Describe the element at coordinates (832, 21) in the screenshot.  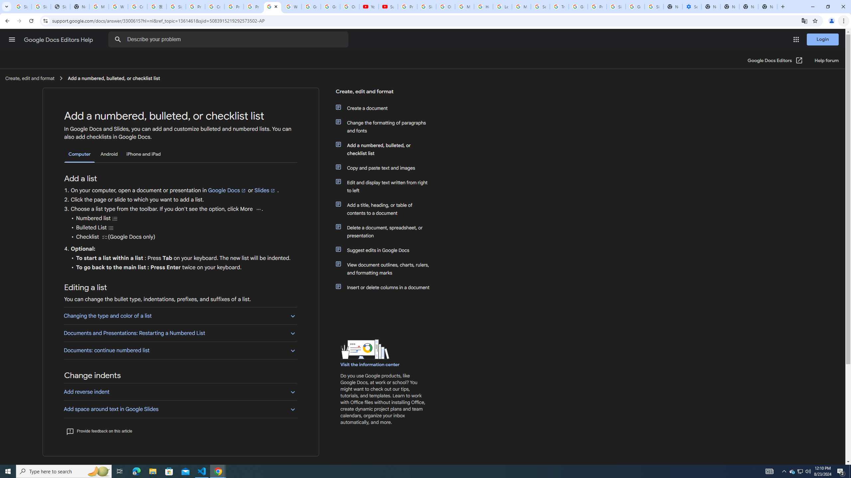
I see `You` at that location.